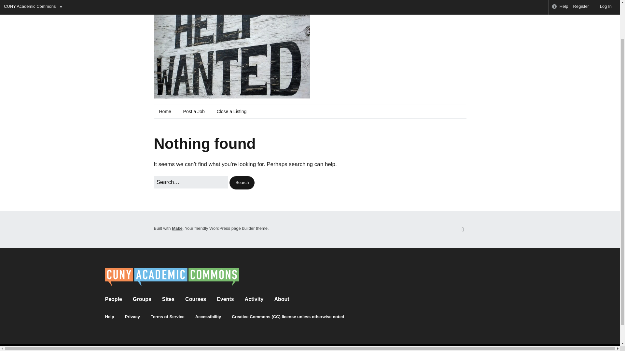 The width and height of the screenshot is (625, 351). What do you see at coordinates (168, 299) in the screenshot?
I see `Sites` at bounding box center [168, 299].